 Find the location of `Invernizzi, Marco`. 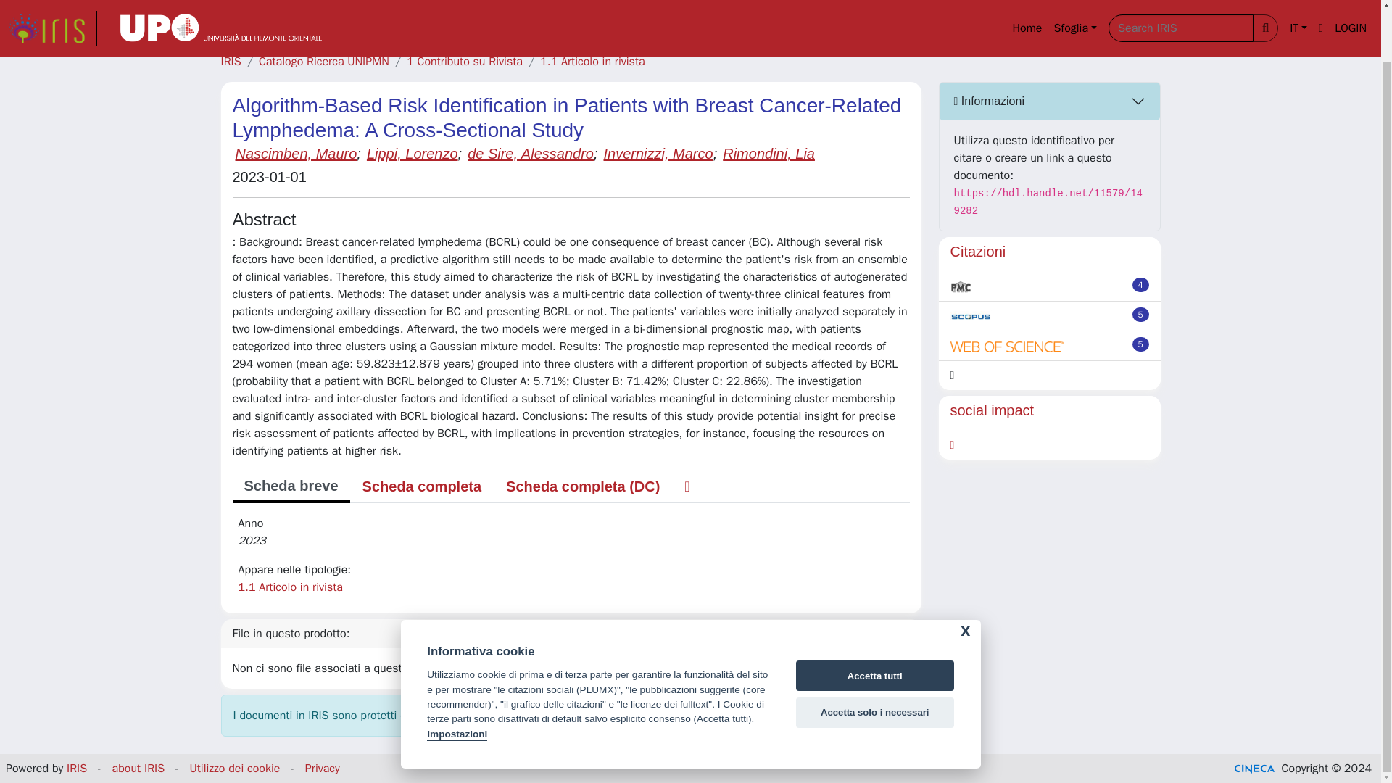

Invernizzi, Marco is located at coordinates (658, 153).